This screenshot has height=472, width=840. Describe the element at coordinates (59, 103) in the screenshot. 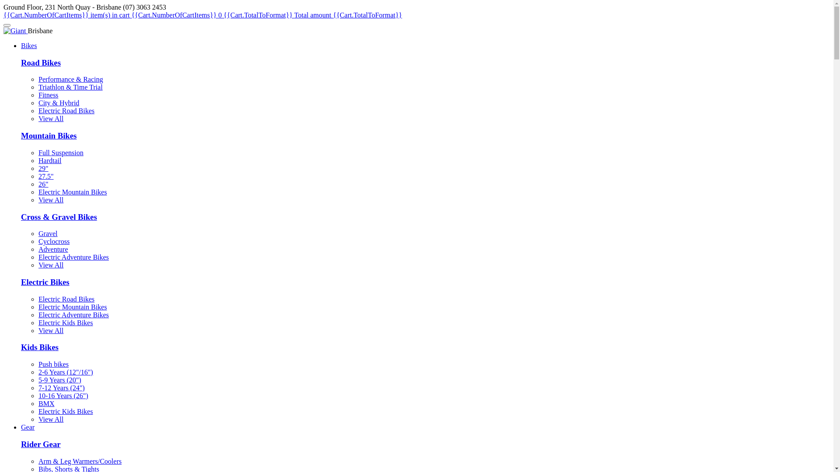

I see `City & Hybrid` at that location.